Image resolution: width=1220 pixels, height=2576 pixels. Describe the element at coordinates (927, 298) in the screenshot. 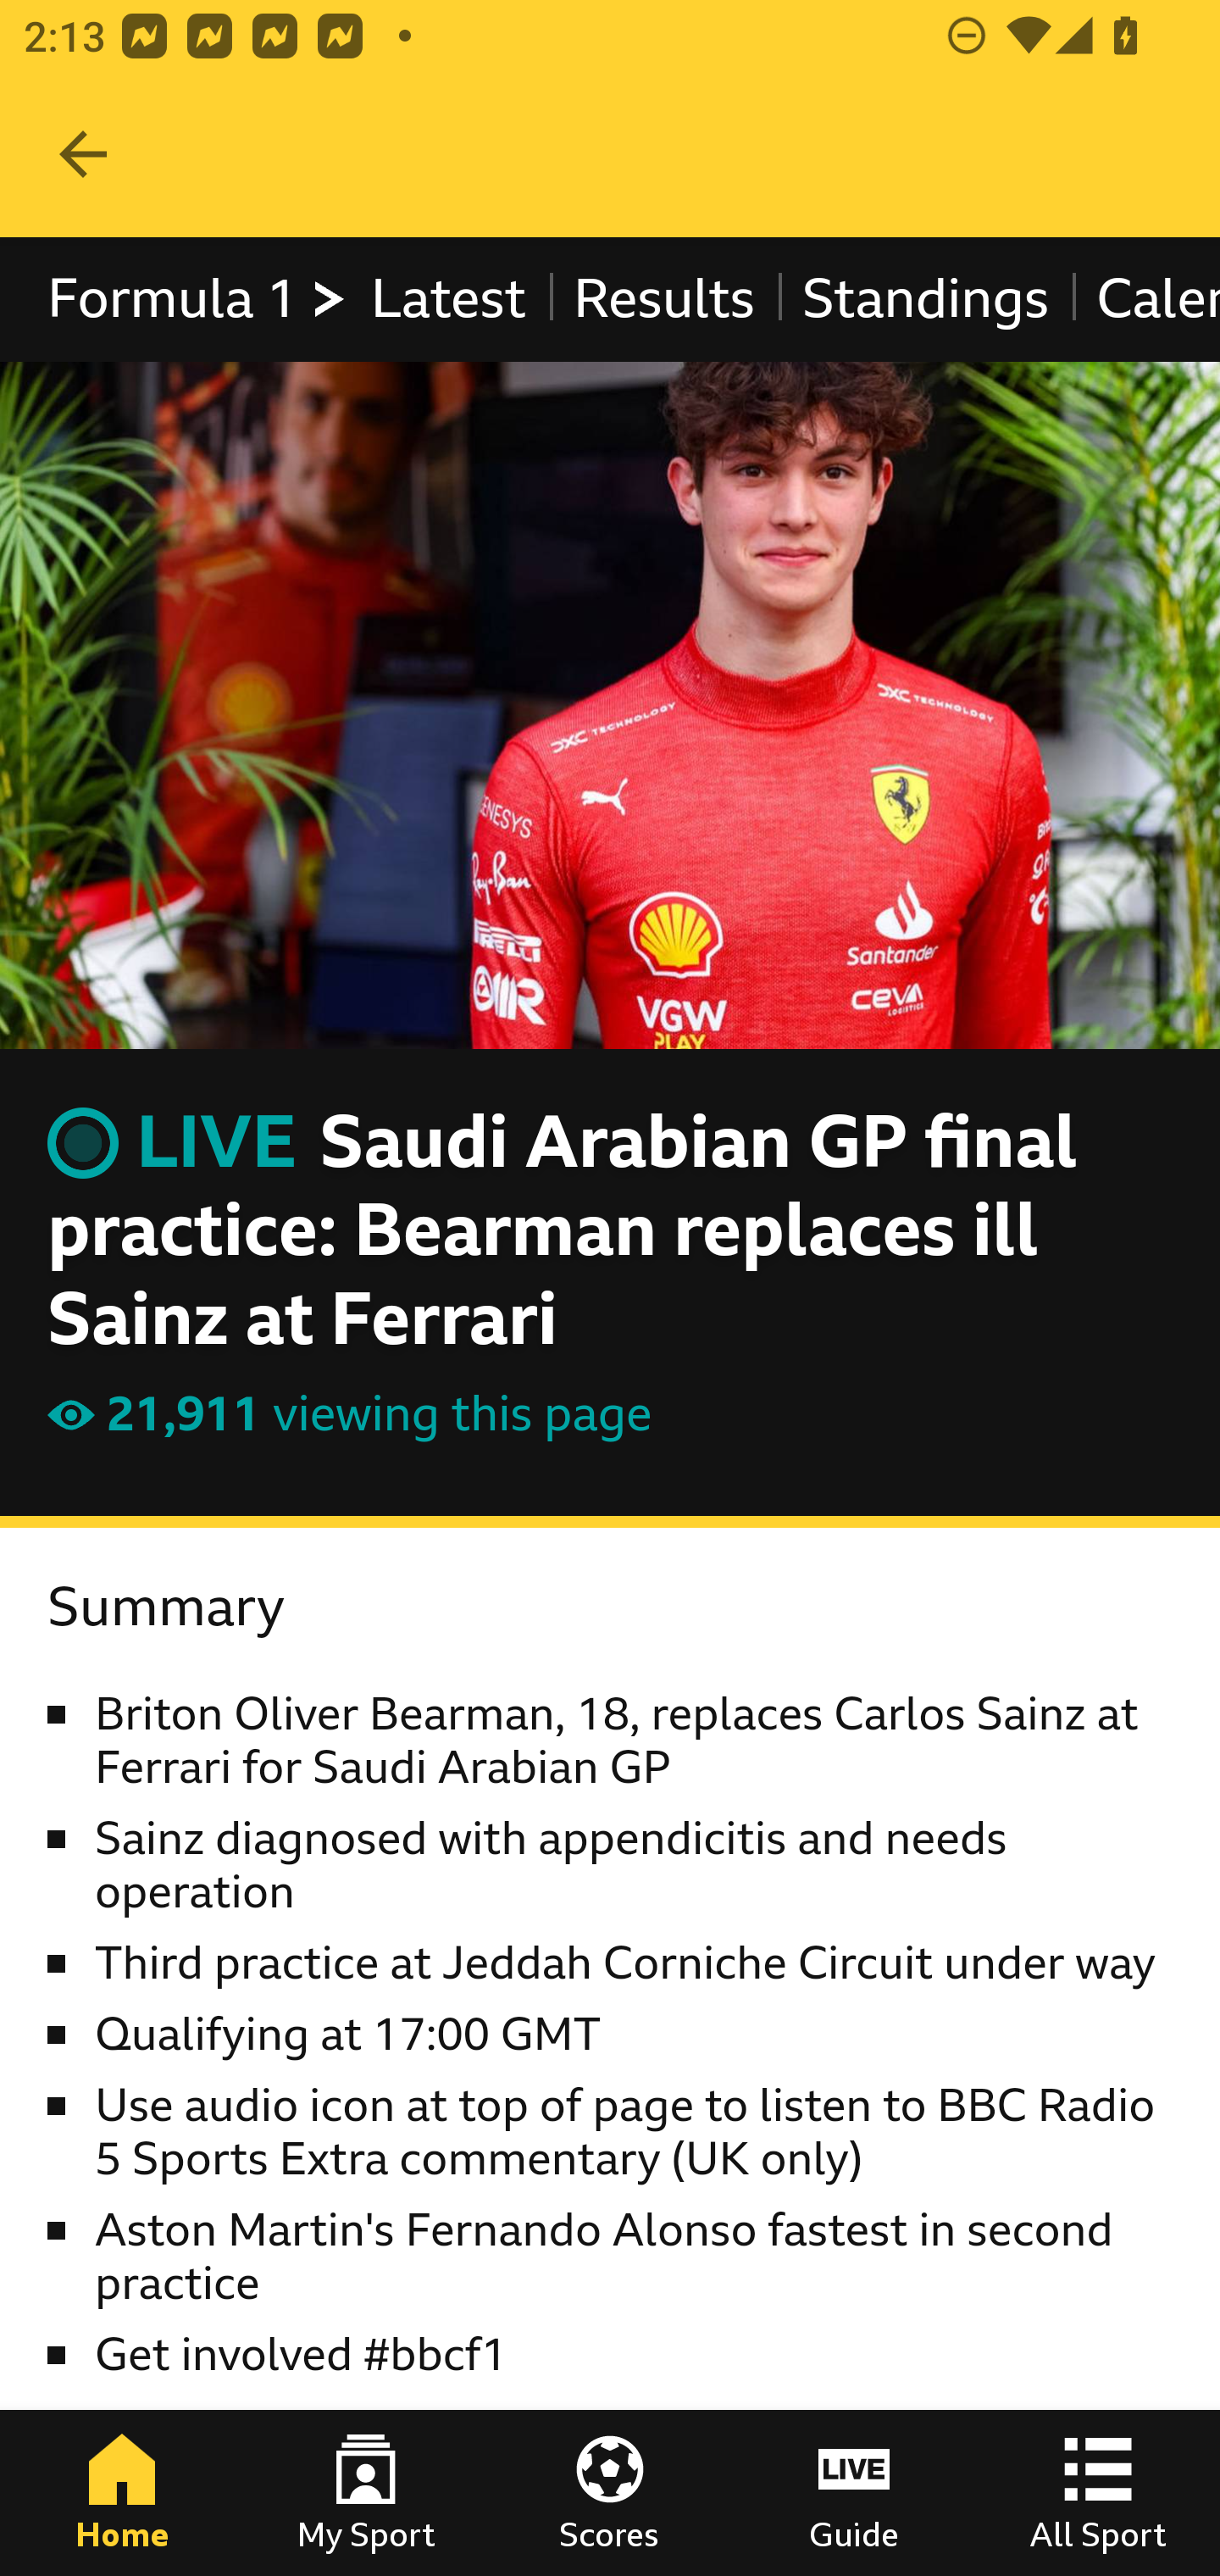

I see `Standings` at that location.